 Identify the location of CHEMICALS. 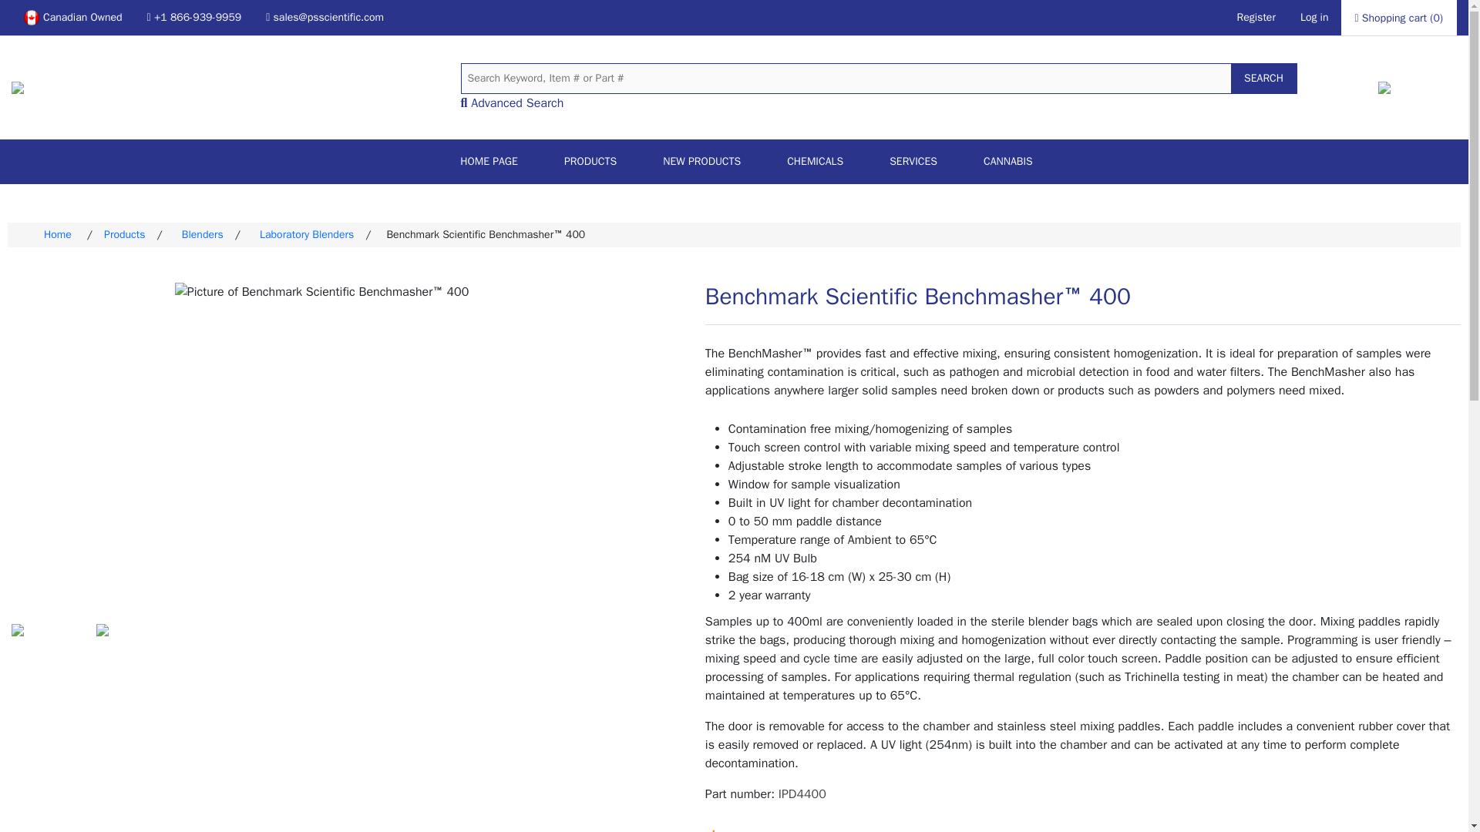
(816, 162).